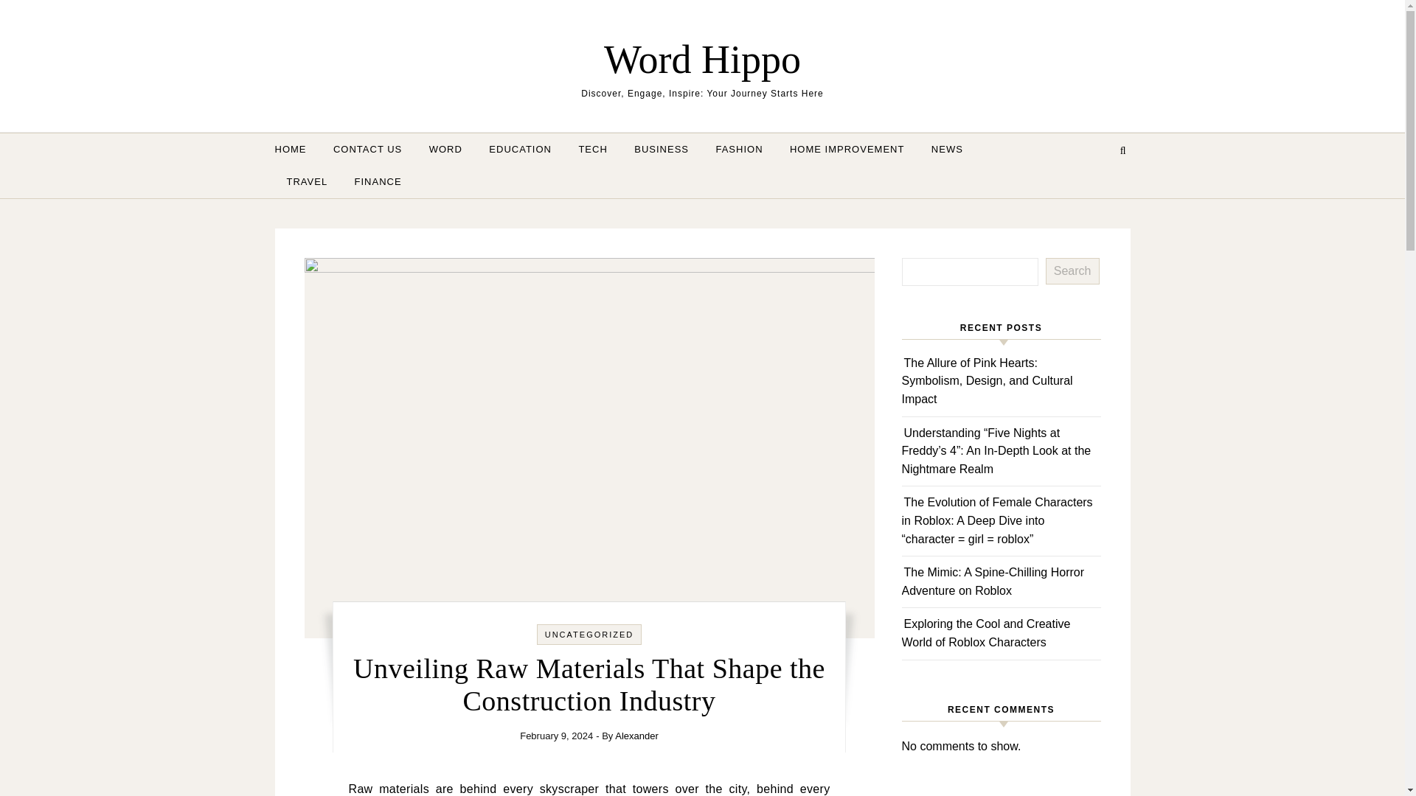 The width and height of the screenshot is (1416, 796). I want to click on FINANCE, so click(372, 181).